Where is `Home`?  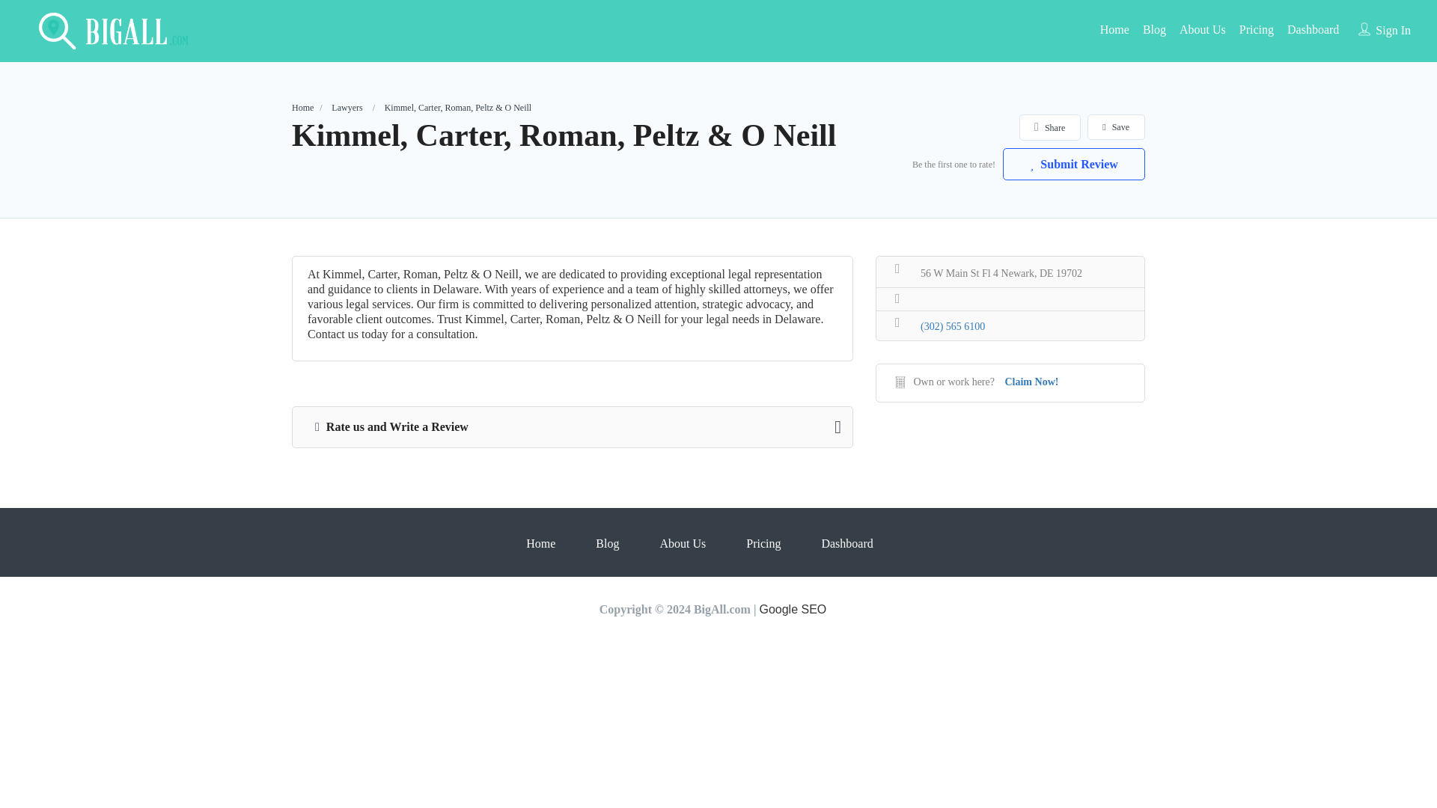
Home is located at coordinates (1115, 29).